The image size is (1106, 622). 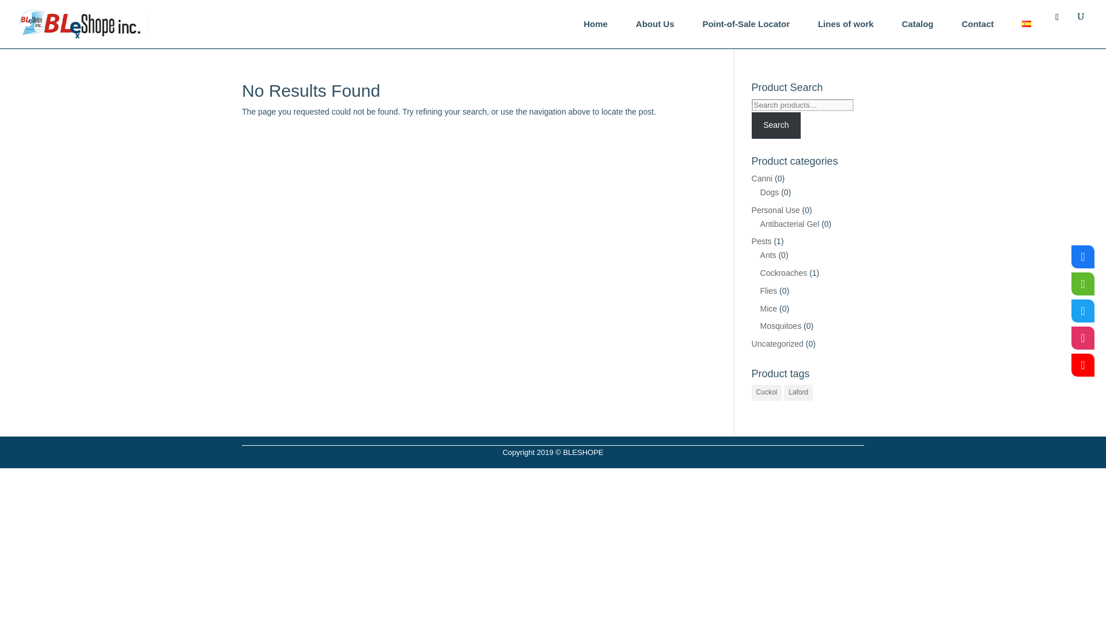 What do you see at coordinates (777, 126) in the screenshot?
I see `Search` at bounding box center [777, 126].